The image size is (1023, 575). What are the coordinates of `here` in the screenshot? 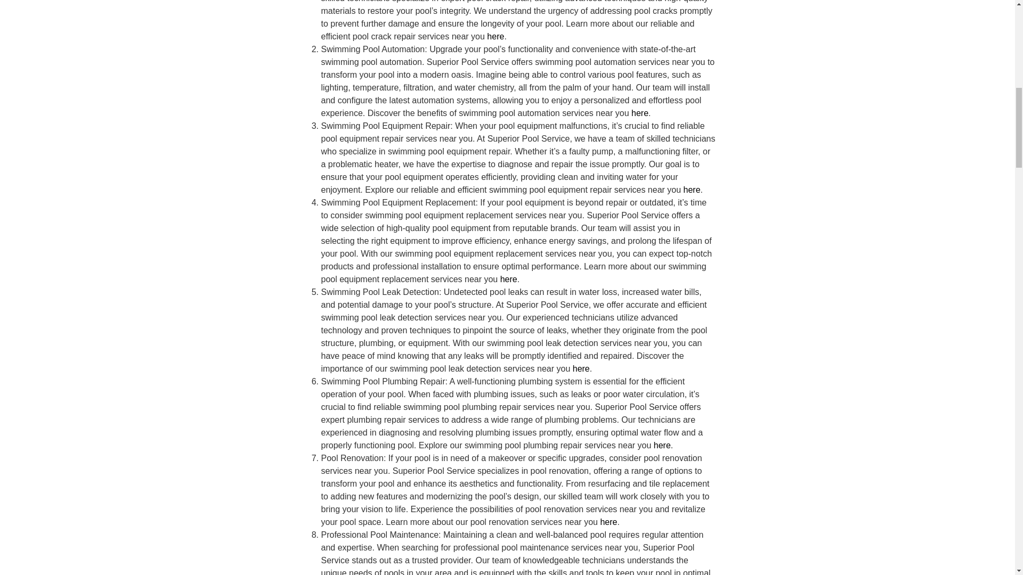 It's located at (496, 36).